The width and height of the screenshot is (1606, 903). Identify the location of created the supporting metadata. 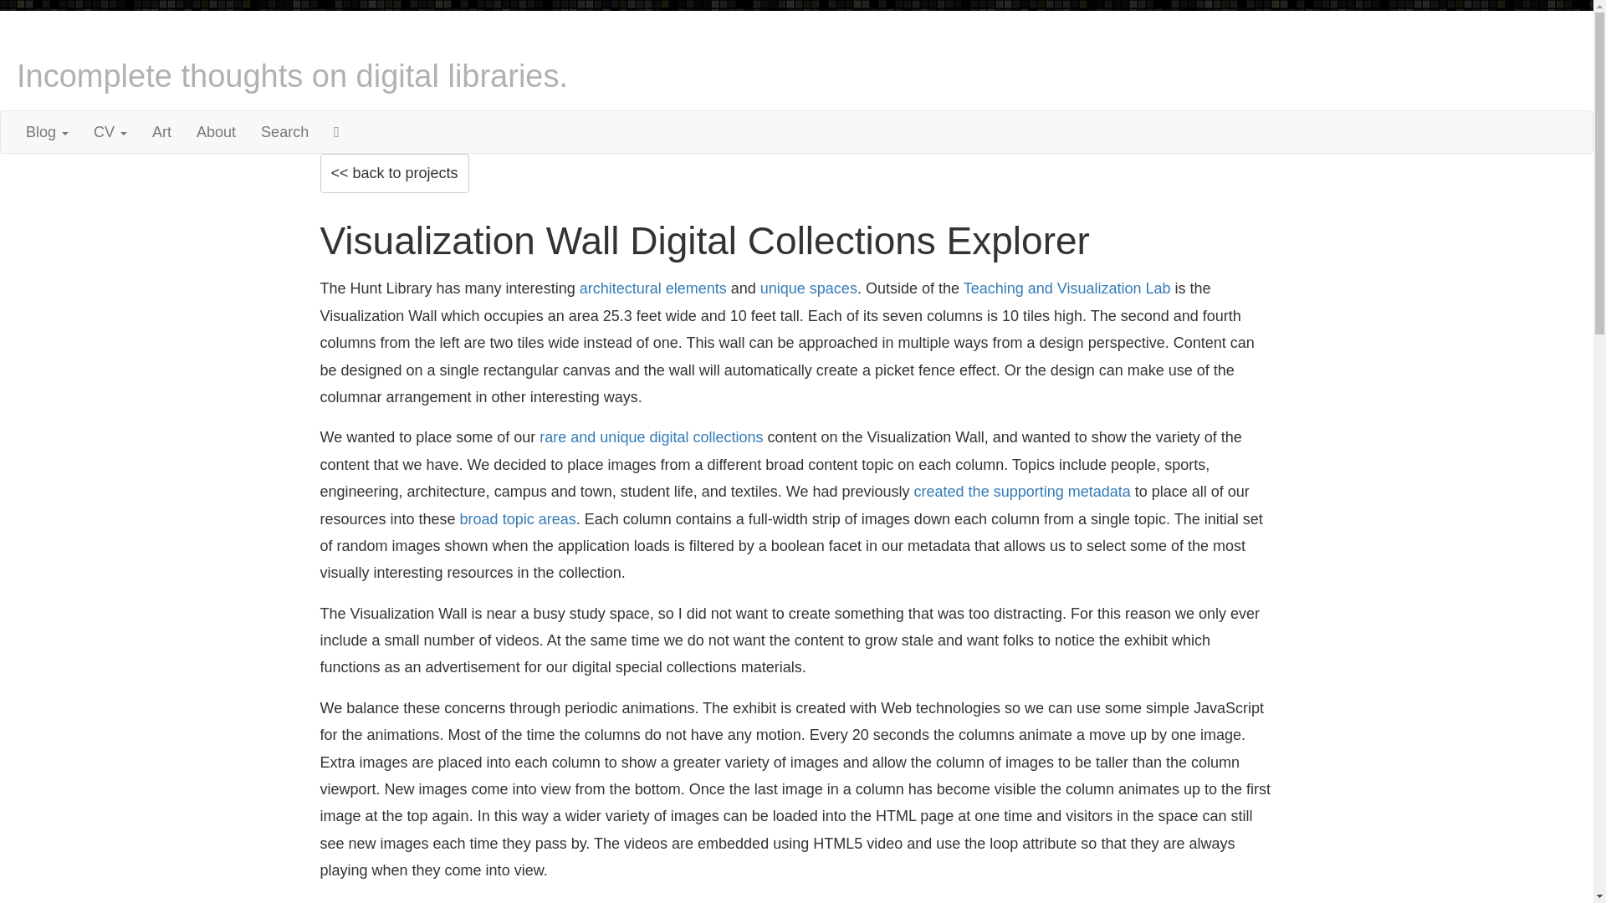
(1022, 492).